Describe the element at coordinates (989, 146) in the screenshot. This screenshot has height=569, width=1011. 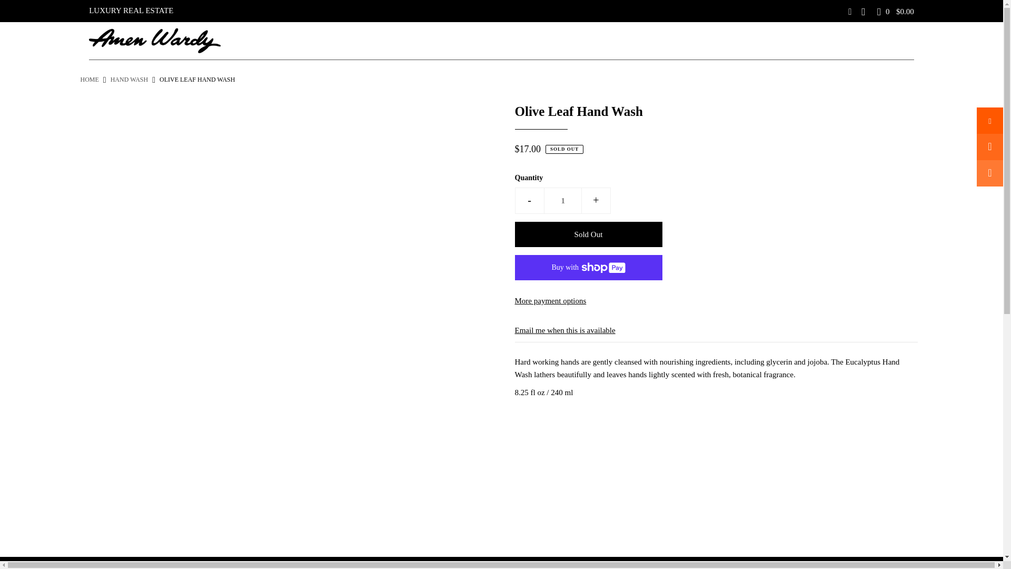
I see `Share on Twitter` at that location.